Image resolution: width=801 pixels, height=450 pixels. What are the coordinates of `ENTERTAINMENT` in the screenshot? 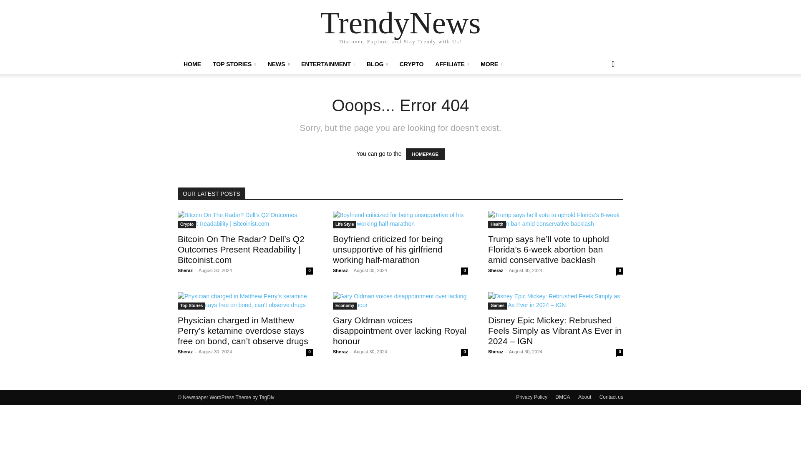 It's located at (328, 64).